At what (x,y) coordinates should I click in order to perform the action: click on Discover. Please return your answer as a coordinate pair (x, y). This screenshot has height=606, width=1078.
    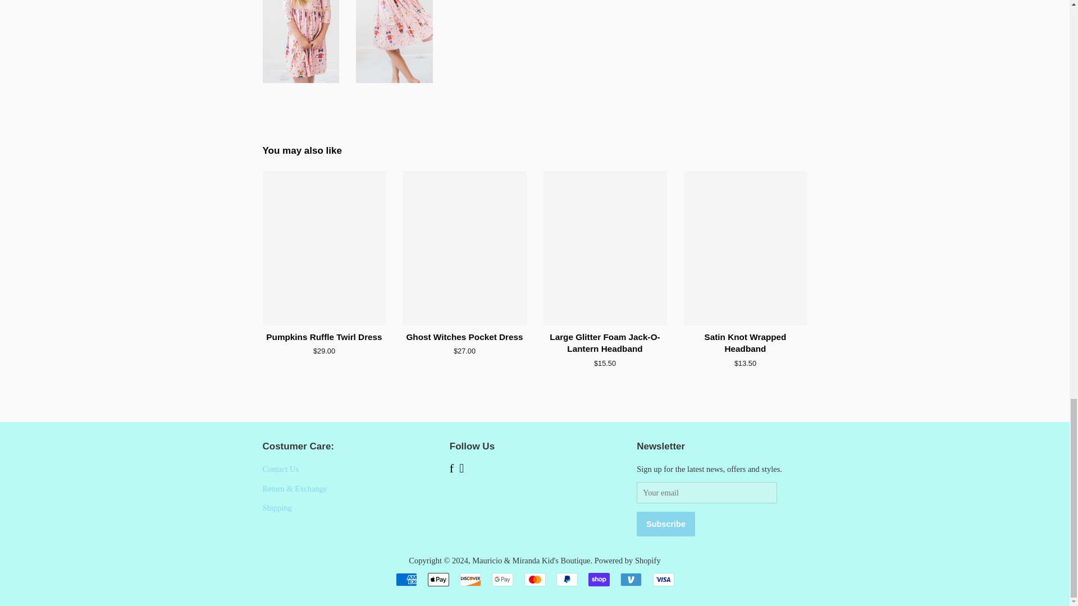
    Looking at the image, I should click on (471, 579).